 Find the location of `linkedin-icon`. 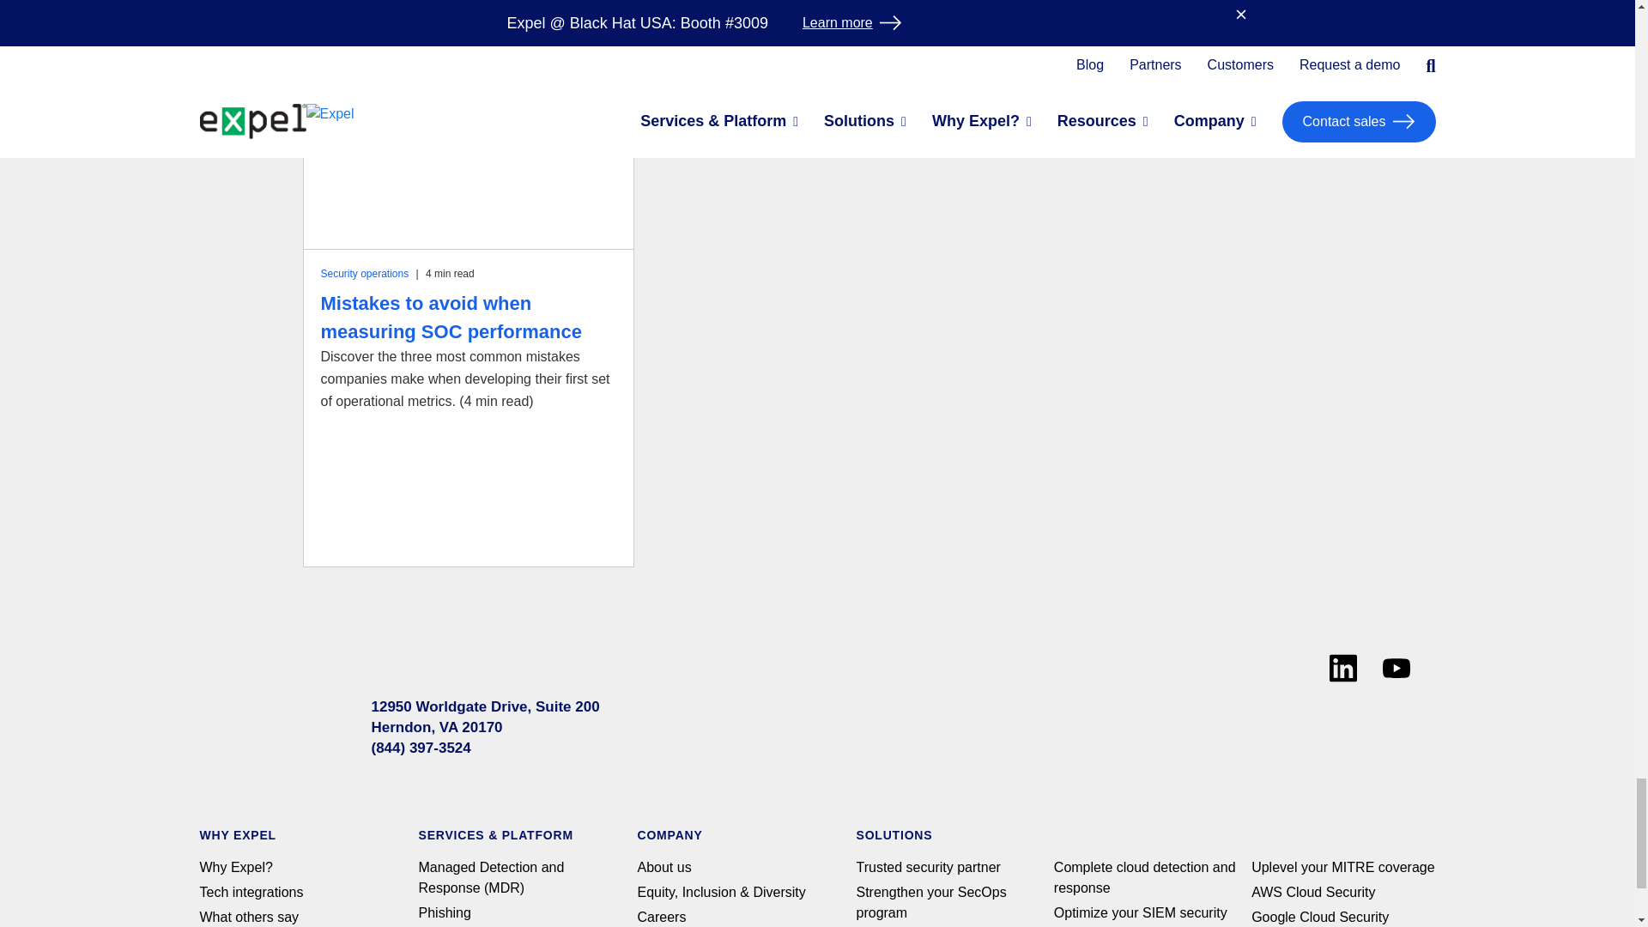

linkedin-icon is located at coordinates (1342, 668).